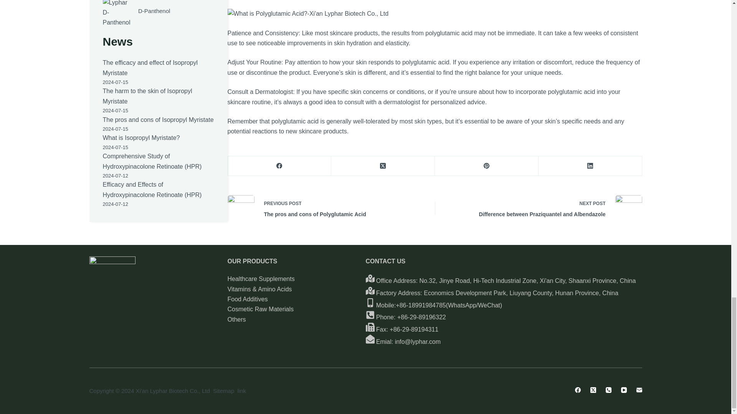 The width and height of the screenshot is (737, 414). What do you see at coordinates (307, 13) in the screenshot?
I see `What is Polyglutamic Acid?-Xi'an Lyphar Biotech Co., Ltd` at bounding box center [307, 13].